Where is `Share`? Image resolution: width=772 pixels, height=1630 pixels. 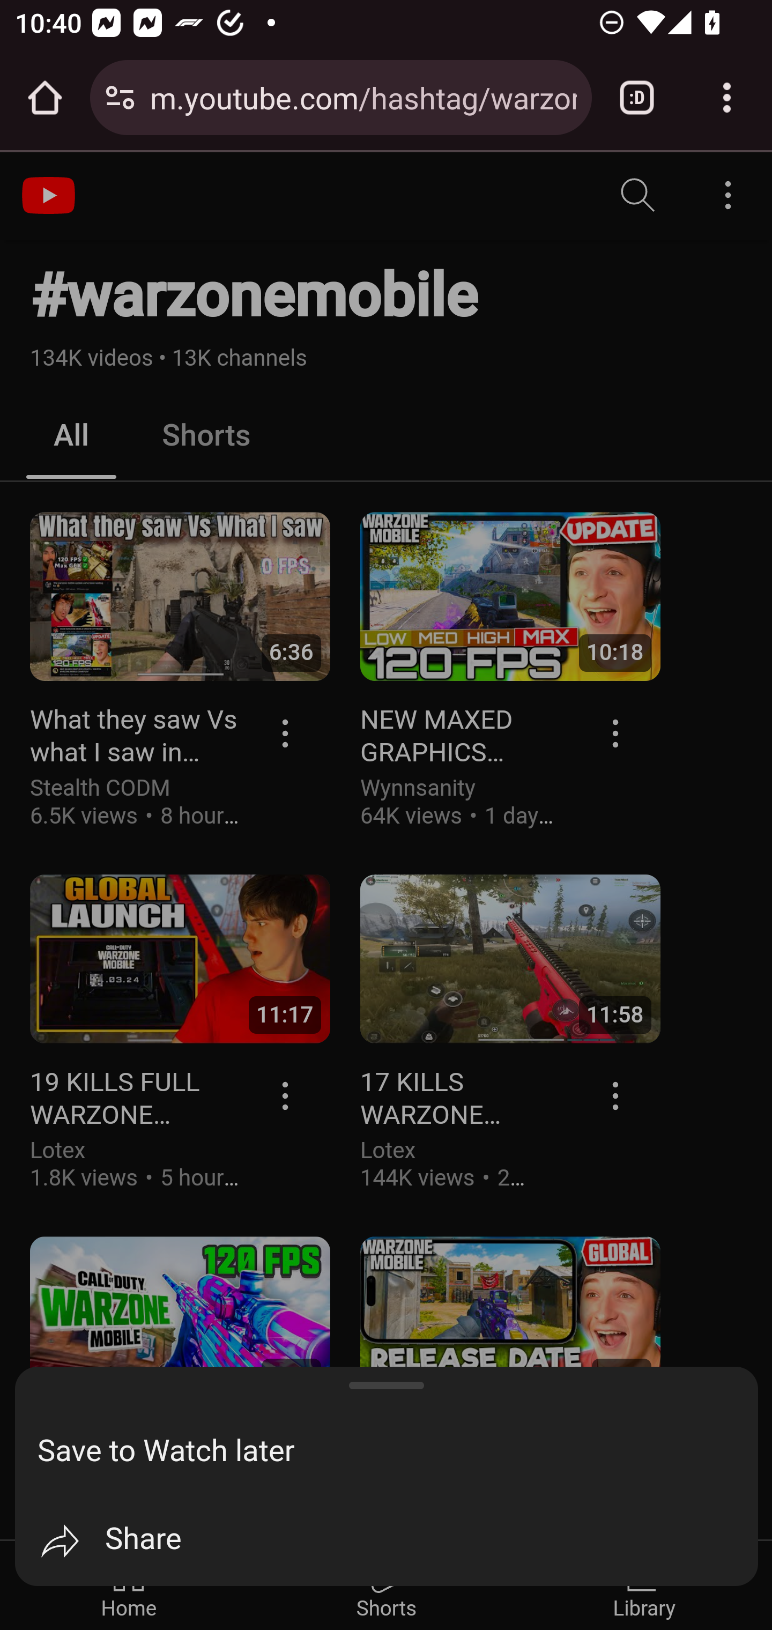
Share is located at coordinates (398, 1541).